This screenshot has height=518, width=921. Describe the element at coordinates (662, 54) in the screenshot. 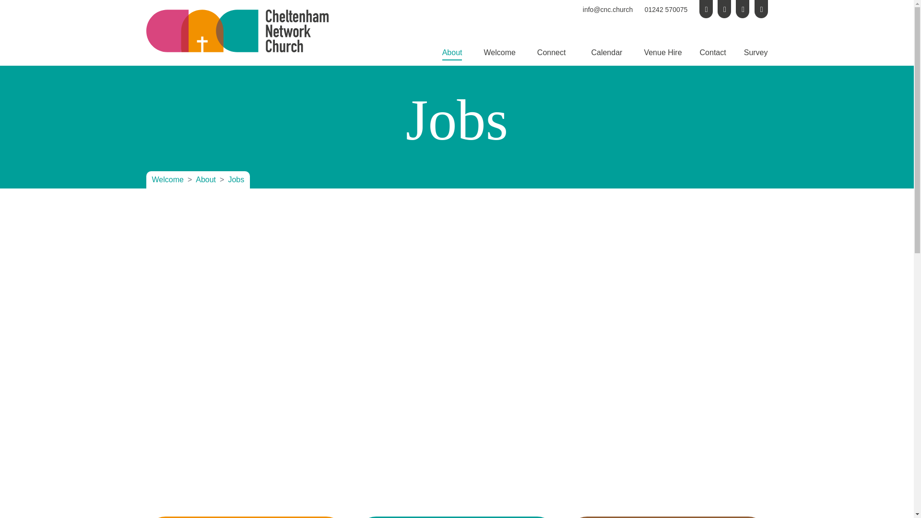

I see `Venue Hire` at that location.